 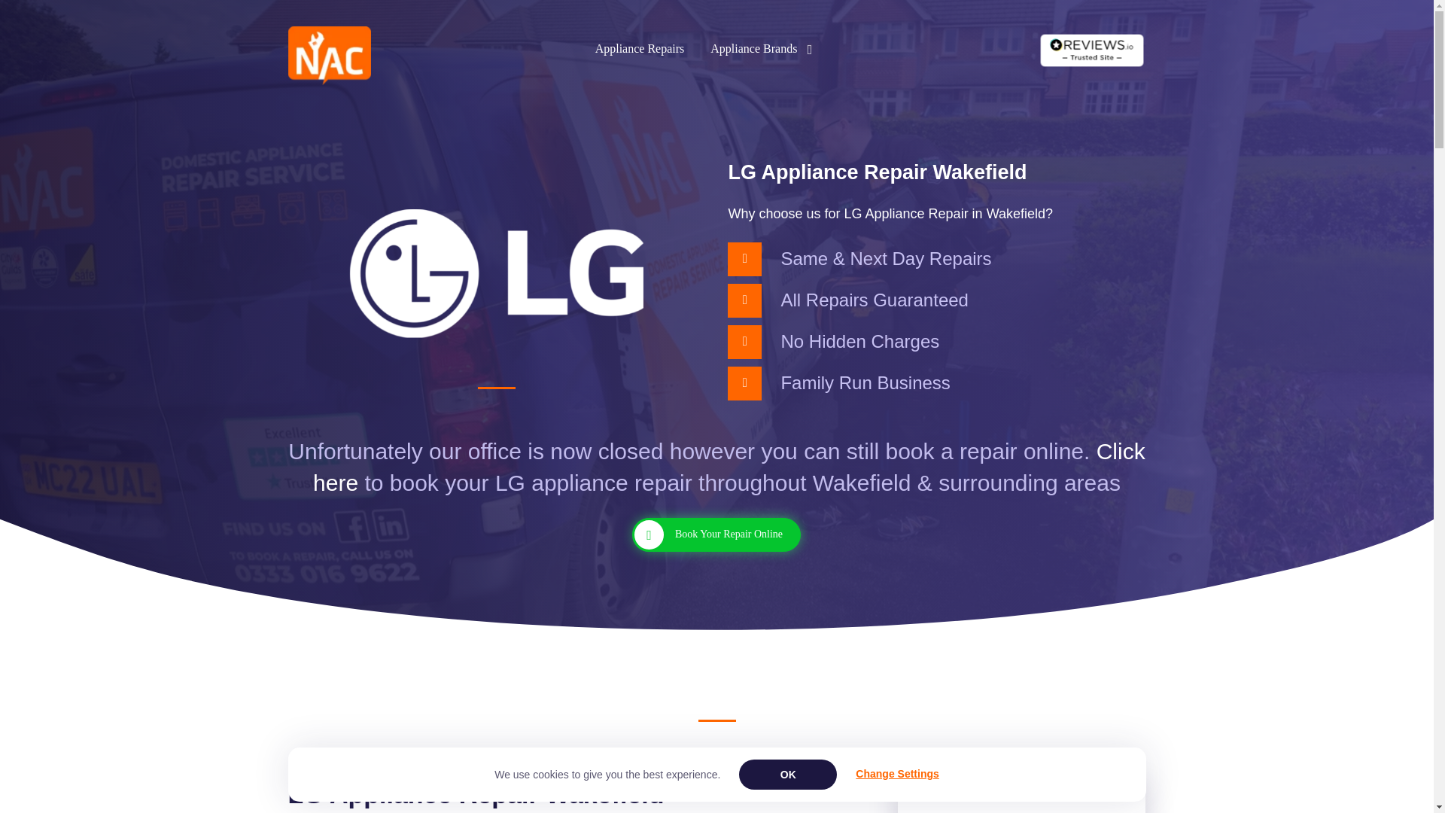 What do you see at coordinates (640, 49) in the screenshot?
I see `Appliance Repairs` at bounding box center [640, 49].